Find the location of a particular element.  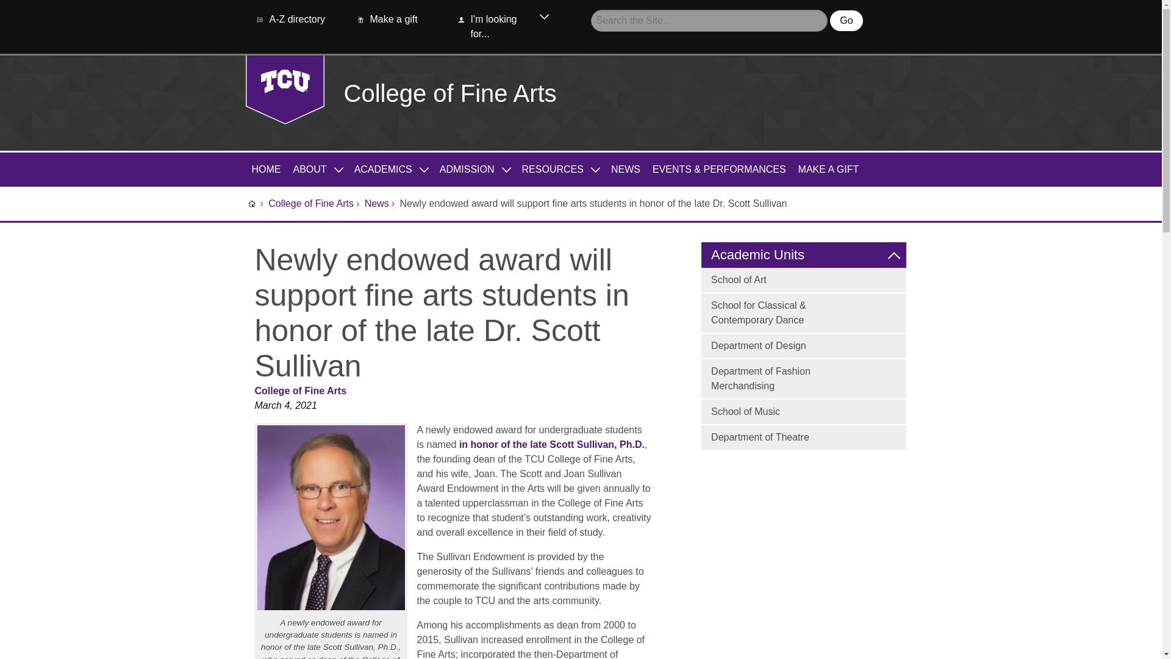

Expand I'm looking for... Menu is located at coordinates (544, 19).